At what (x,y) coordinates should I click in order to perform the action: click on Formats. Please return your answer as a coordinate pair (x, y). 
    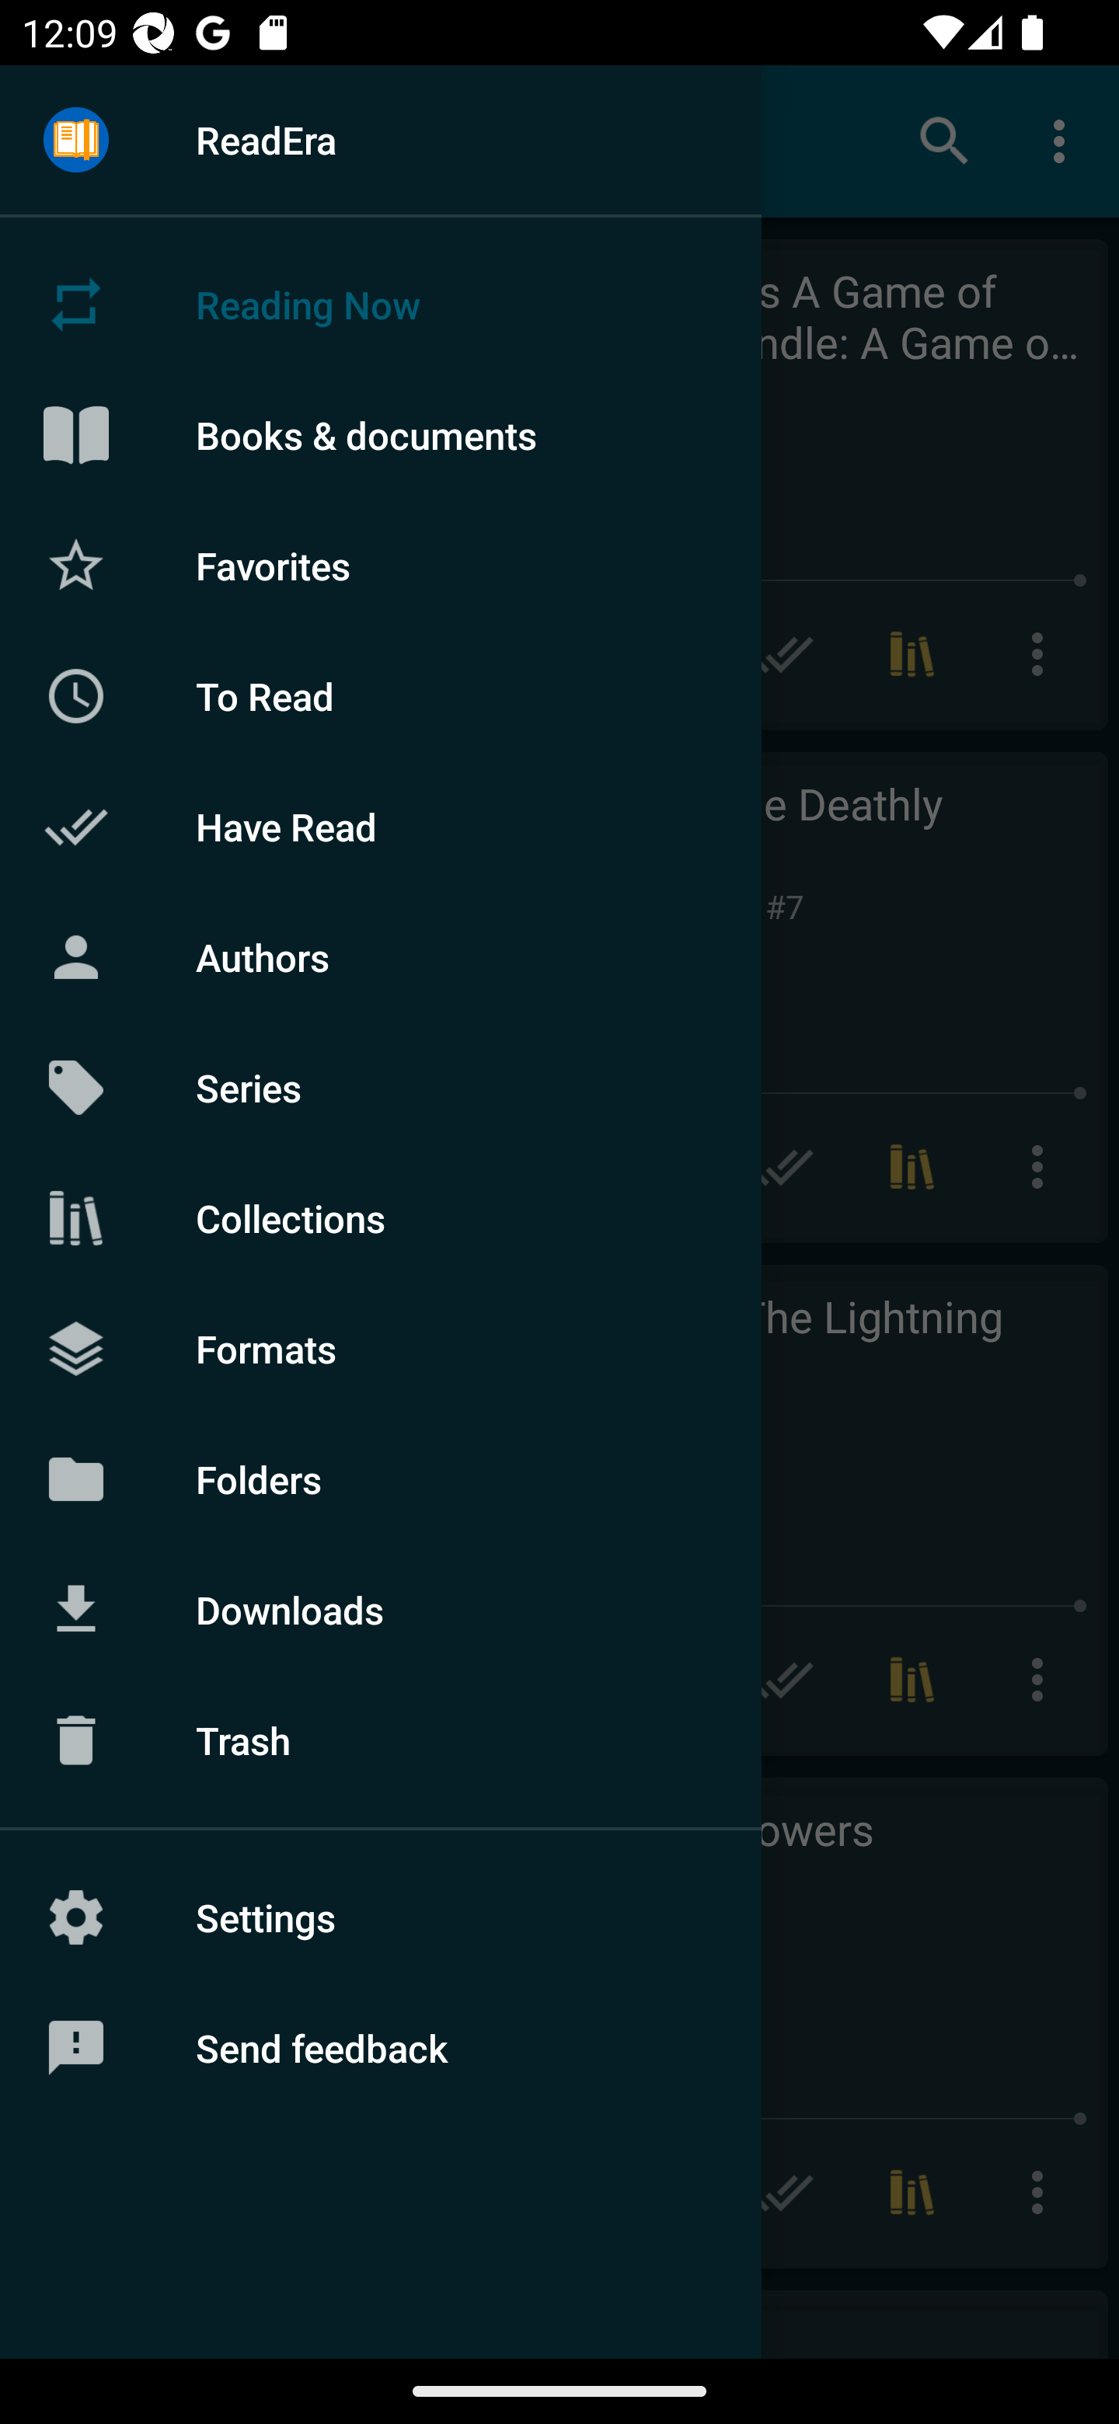
    Looking at the image, I should click on (381, 1347).